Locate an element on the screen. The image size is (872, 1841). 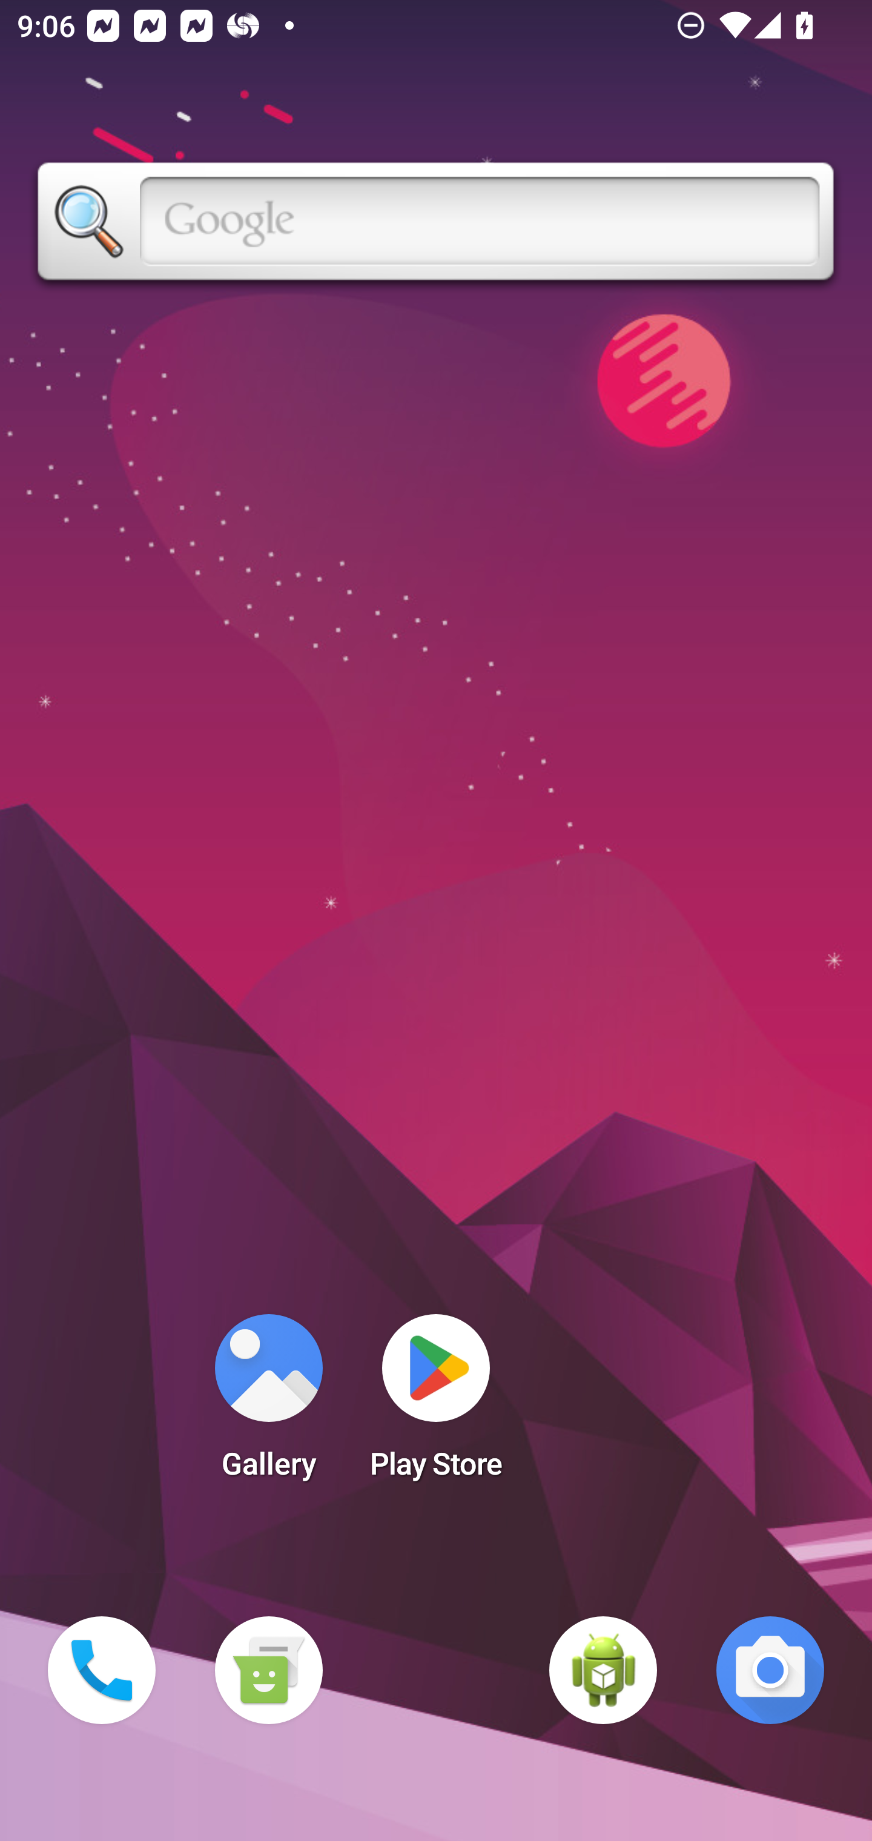
Play Store is located at coordinates (436, 1404).